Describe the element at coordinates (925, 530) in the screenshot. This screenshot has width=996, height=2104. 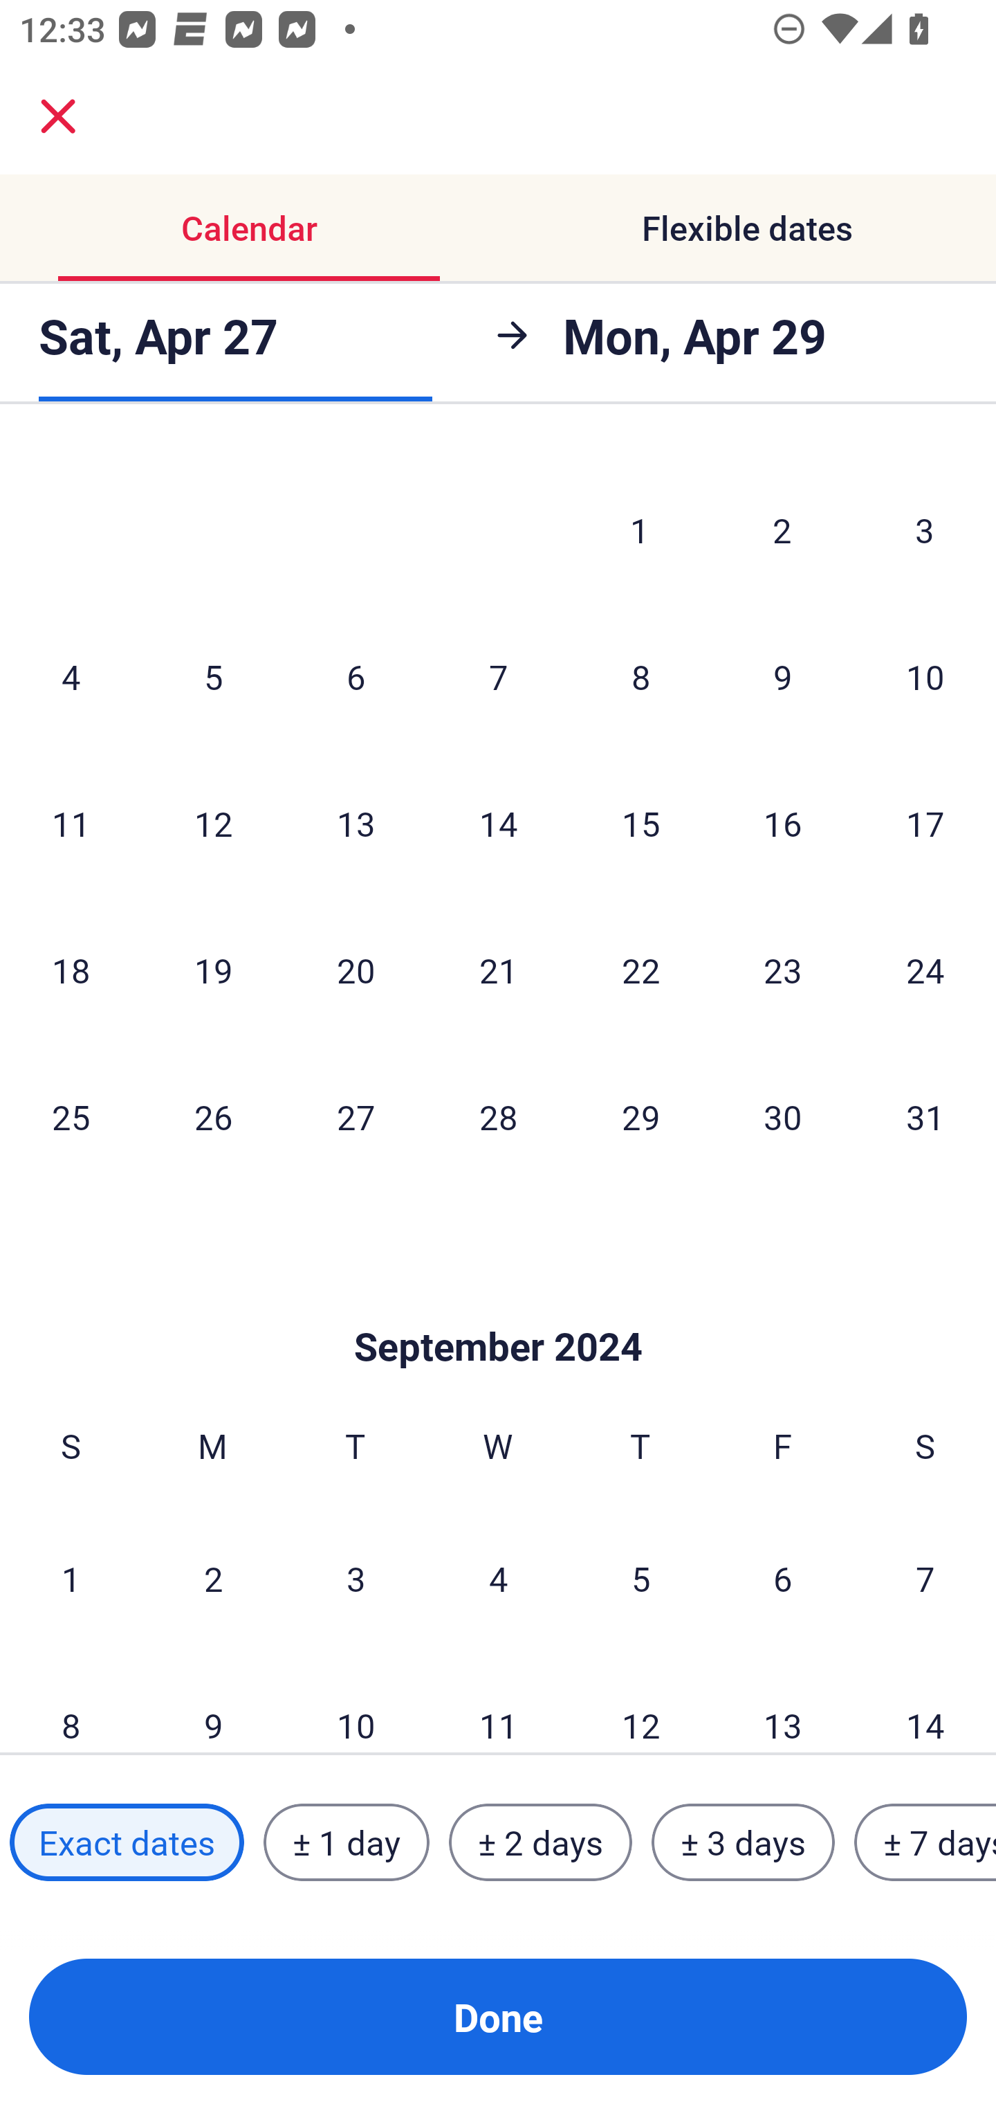
I see `3 Saturday, August 3, 2024` at that location.